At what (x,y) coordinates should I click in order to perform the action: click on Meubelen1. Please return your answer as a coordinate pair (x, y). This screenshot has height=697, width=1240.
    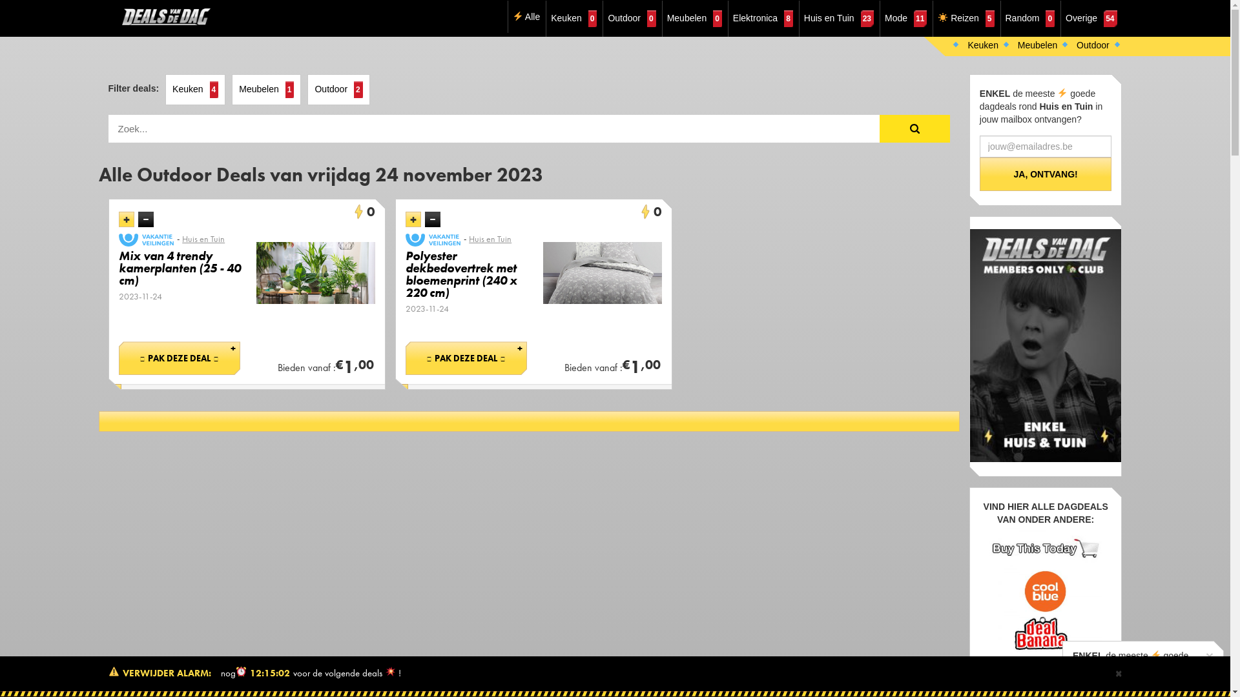
    Looking at the image, I should click on (266, 89).